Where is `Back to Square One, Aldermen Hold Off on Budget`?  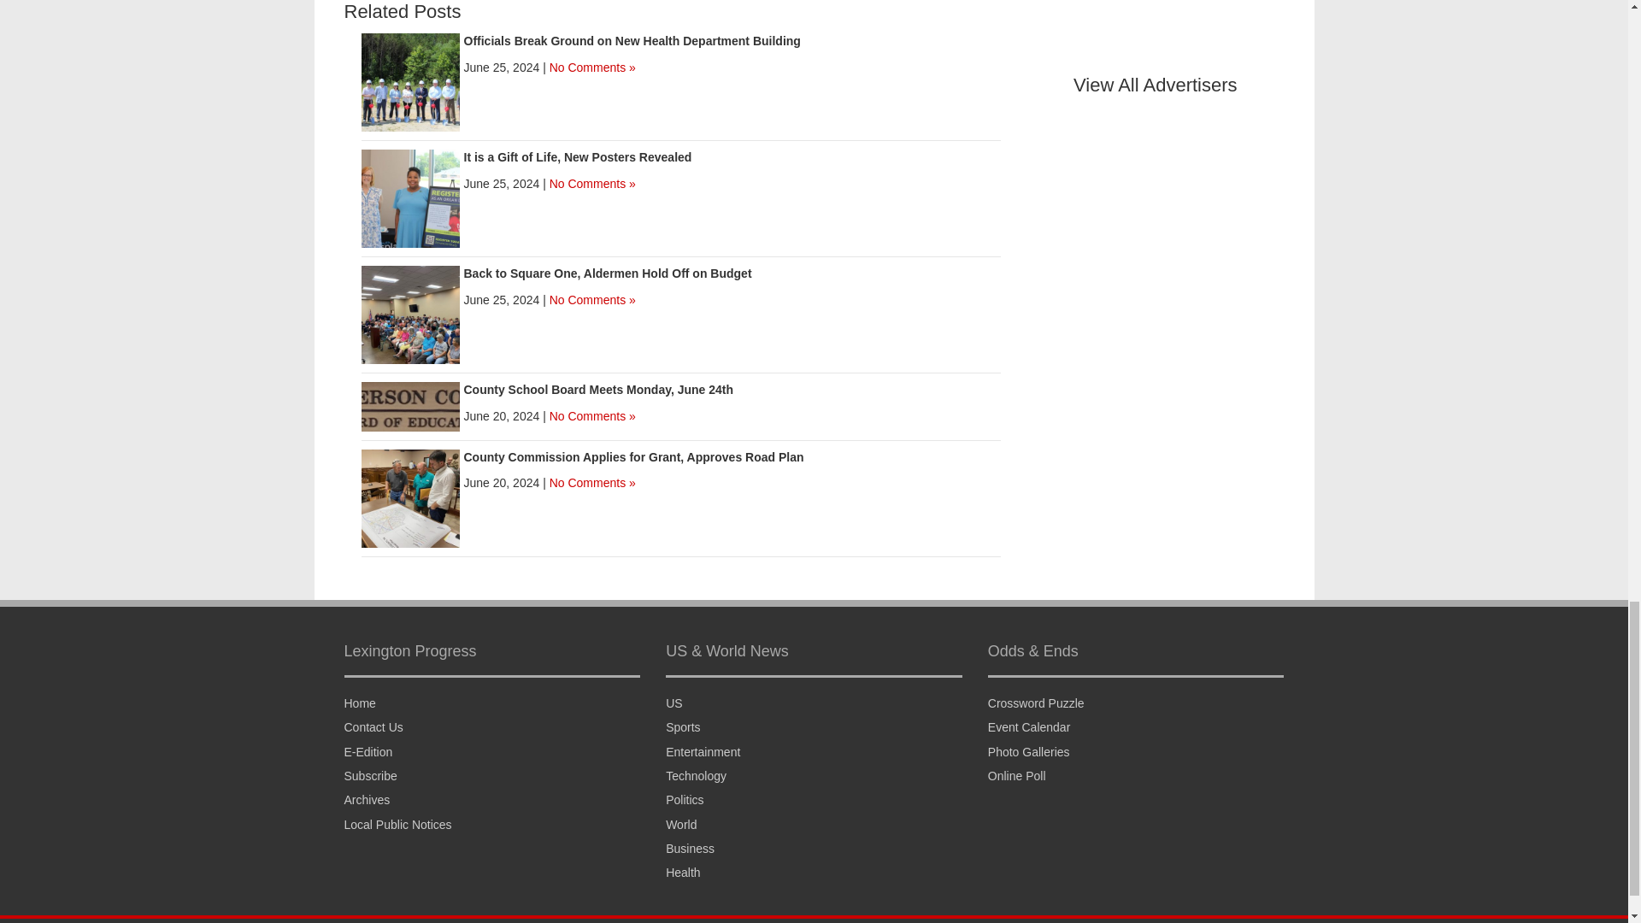
Back to Square One, Aldermen Hold Off on Budget is located at coordinates (607, 273).